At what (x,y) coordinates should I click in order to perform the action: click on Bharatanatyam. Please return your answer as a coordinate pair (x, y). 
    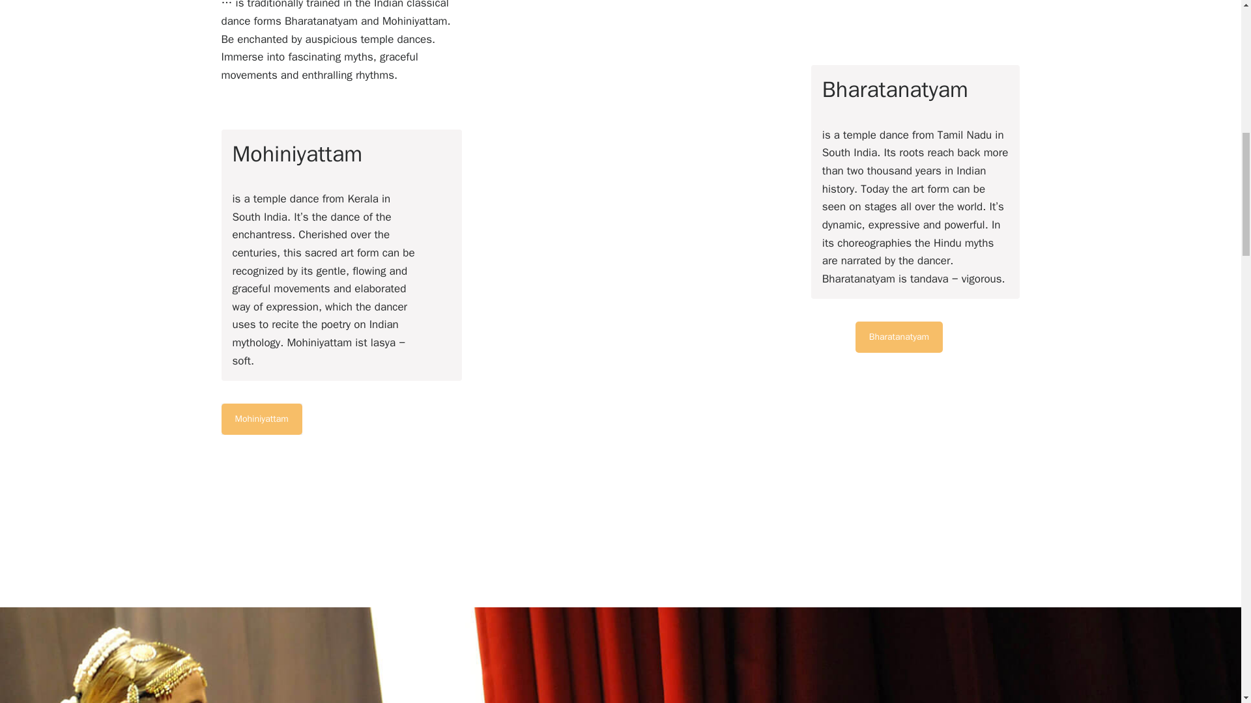
    Looking at the image, I should click on (899, 337).